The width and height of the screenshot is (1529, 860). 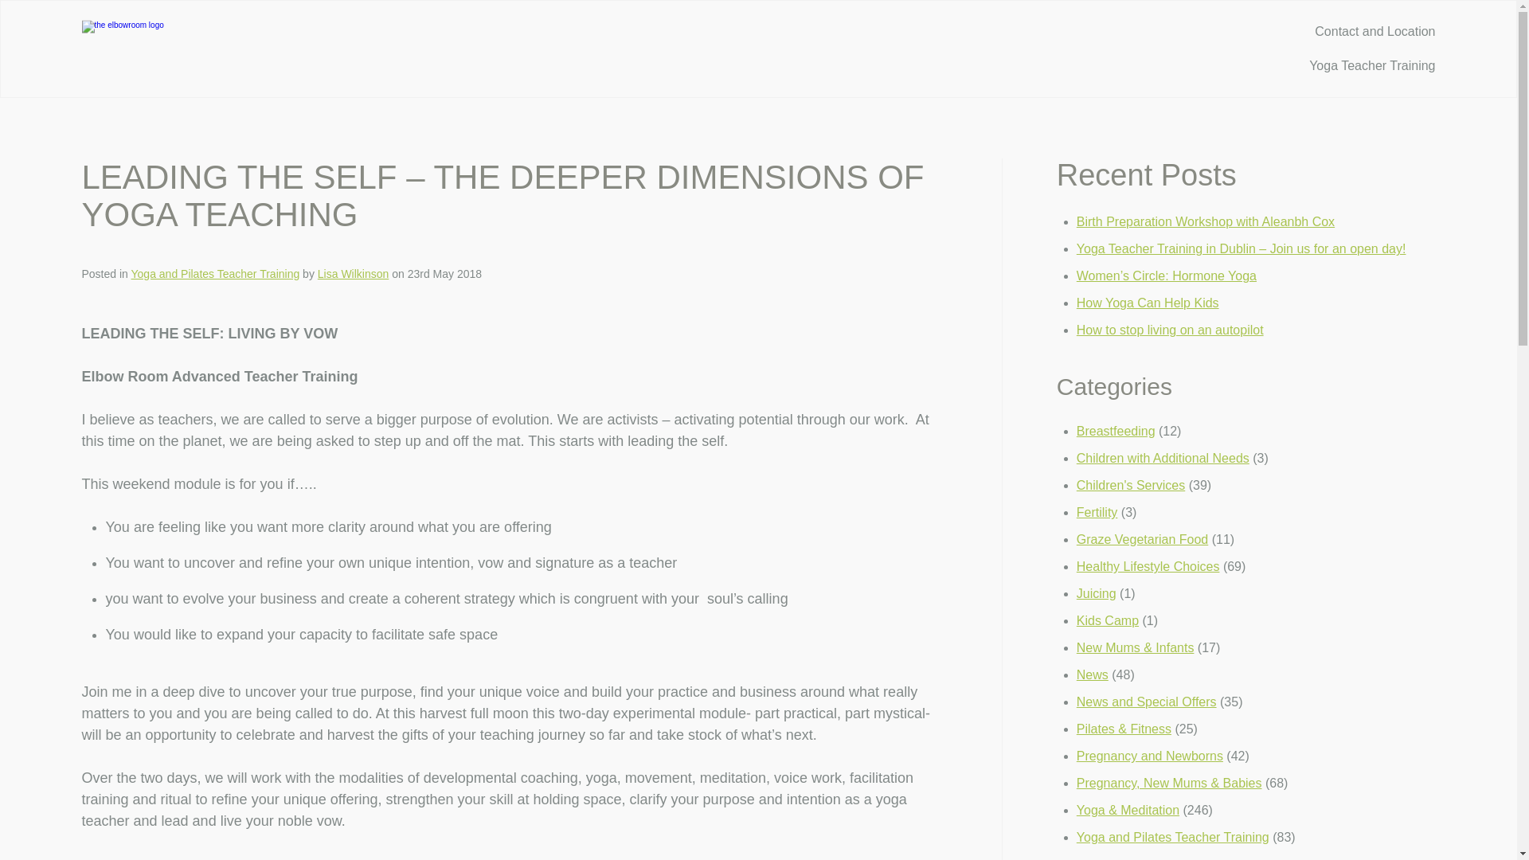 What do you see at coordinates (215, 274) in the screenshot?
I see `Yoga and Pilates Teacher Training` at bounding box center [215, 274].